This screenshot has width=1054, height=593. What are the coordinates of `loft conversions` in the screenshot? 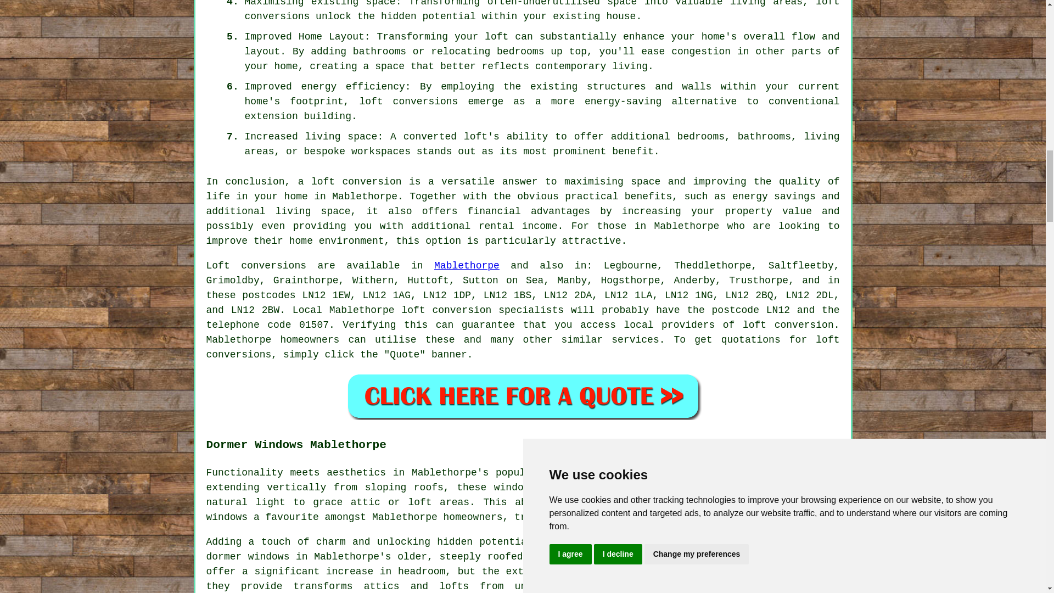 It's located at (408, 101).